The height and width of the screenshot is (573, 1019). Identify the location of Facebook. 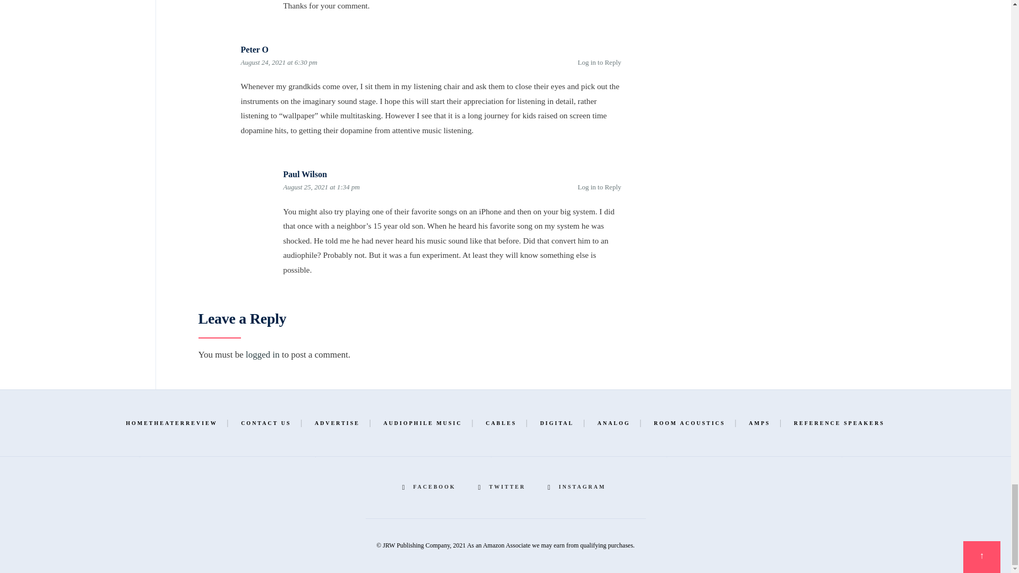
(431, 487).